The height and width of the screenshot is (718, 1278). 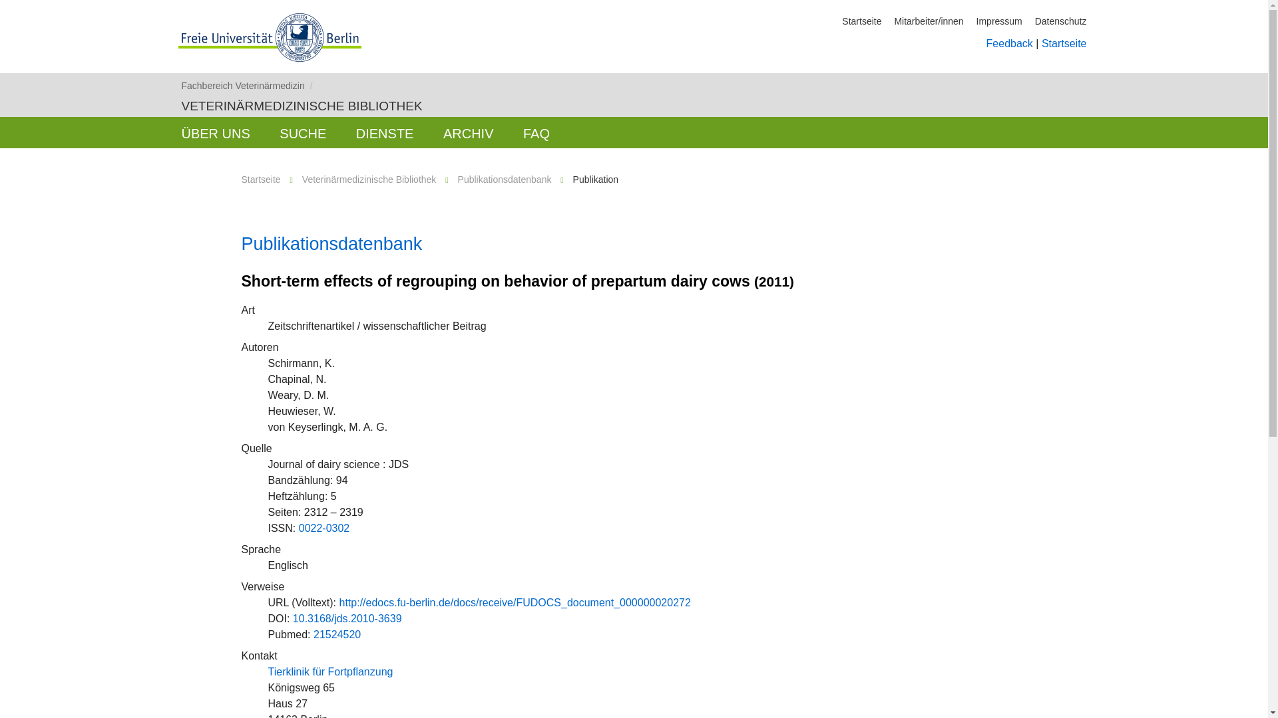 What do you see at coordinates (505, 179) in the screenshot?
I see `Publikationsdatenbank` at bounding box center [505, 179].